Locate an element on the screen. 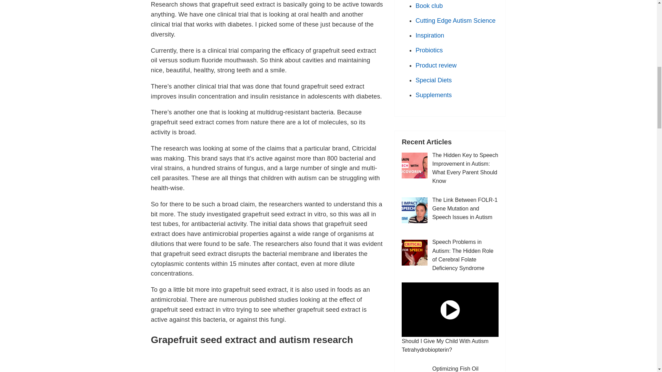 The width and height of the screenshot is (662, 372). Special Diets is located at coordinates (433, 80).